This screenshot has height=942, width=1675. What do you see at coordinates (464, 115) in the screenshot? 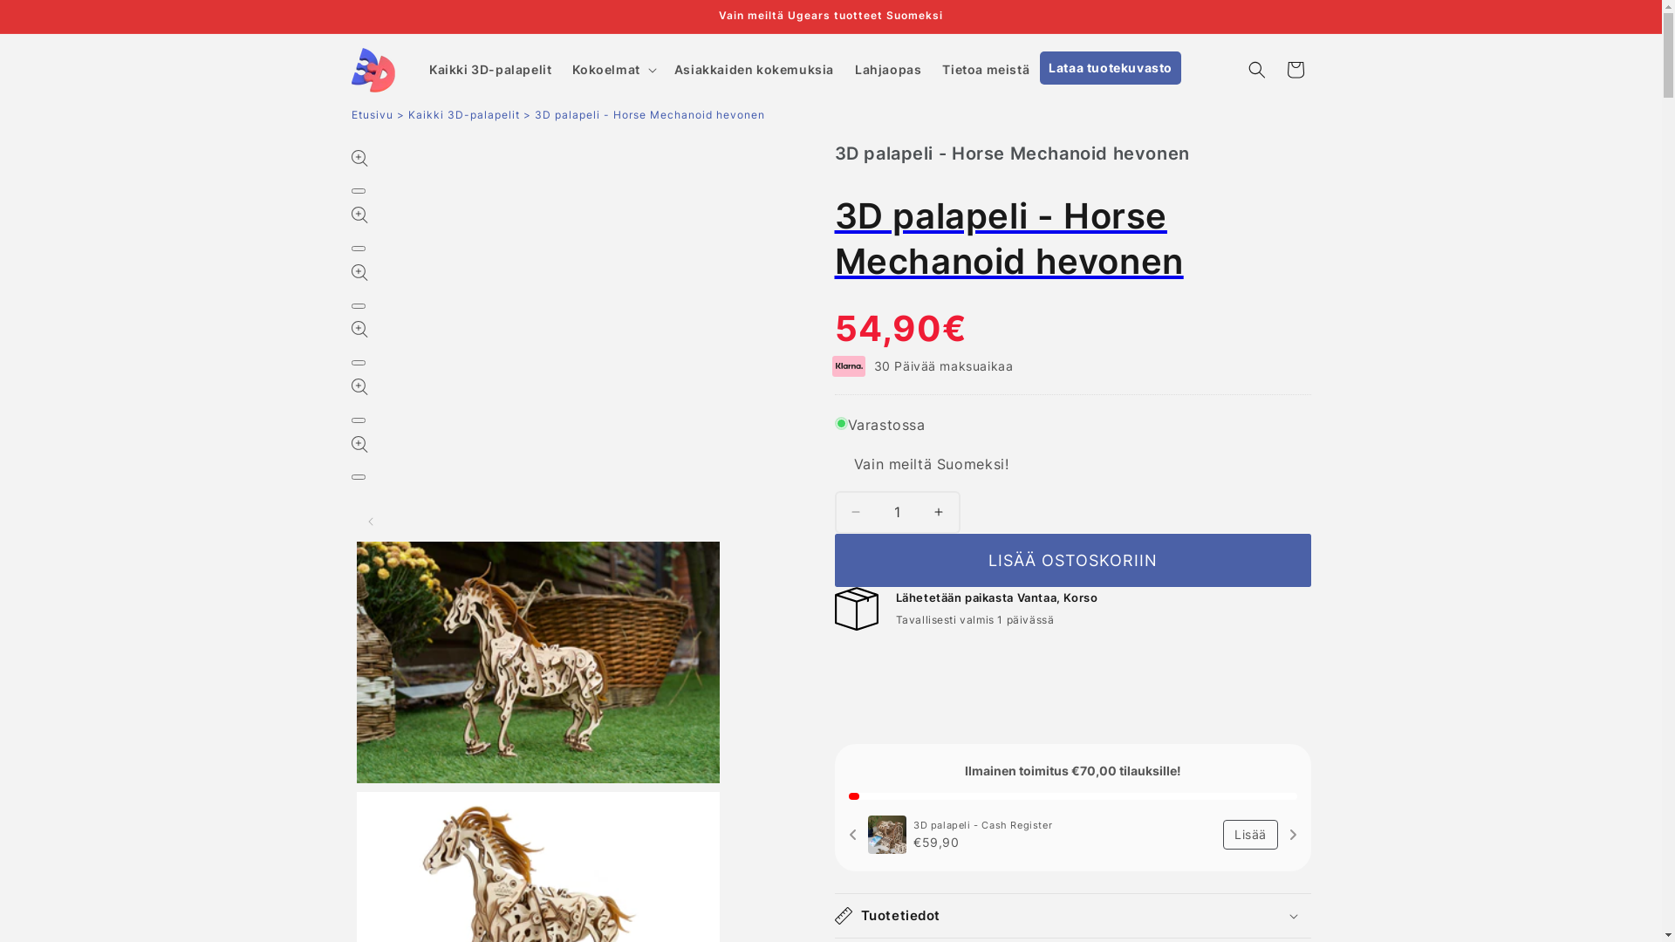
I see `Kaikki 3D-palapelit` at bounding box center [464, 115].